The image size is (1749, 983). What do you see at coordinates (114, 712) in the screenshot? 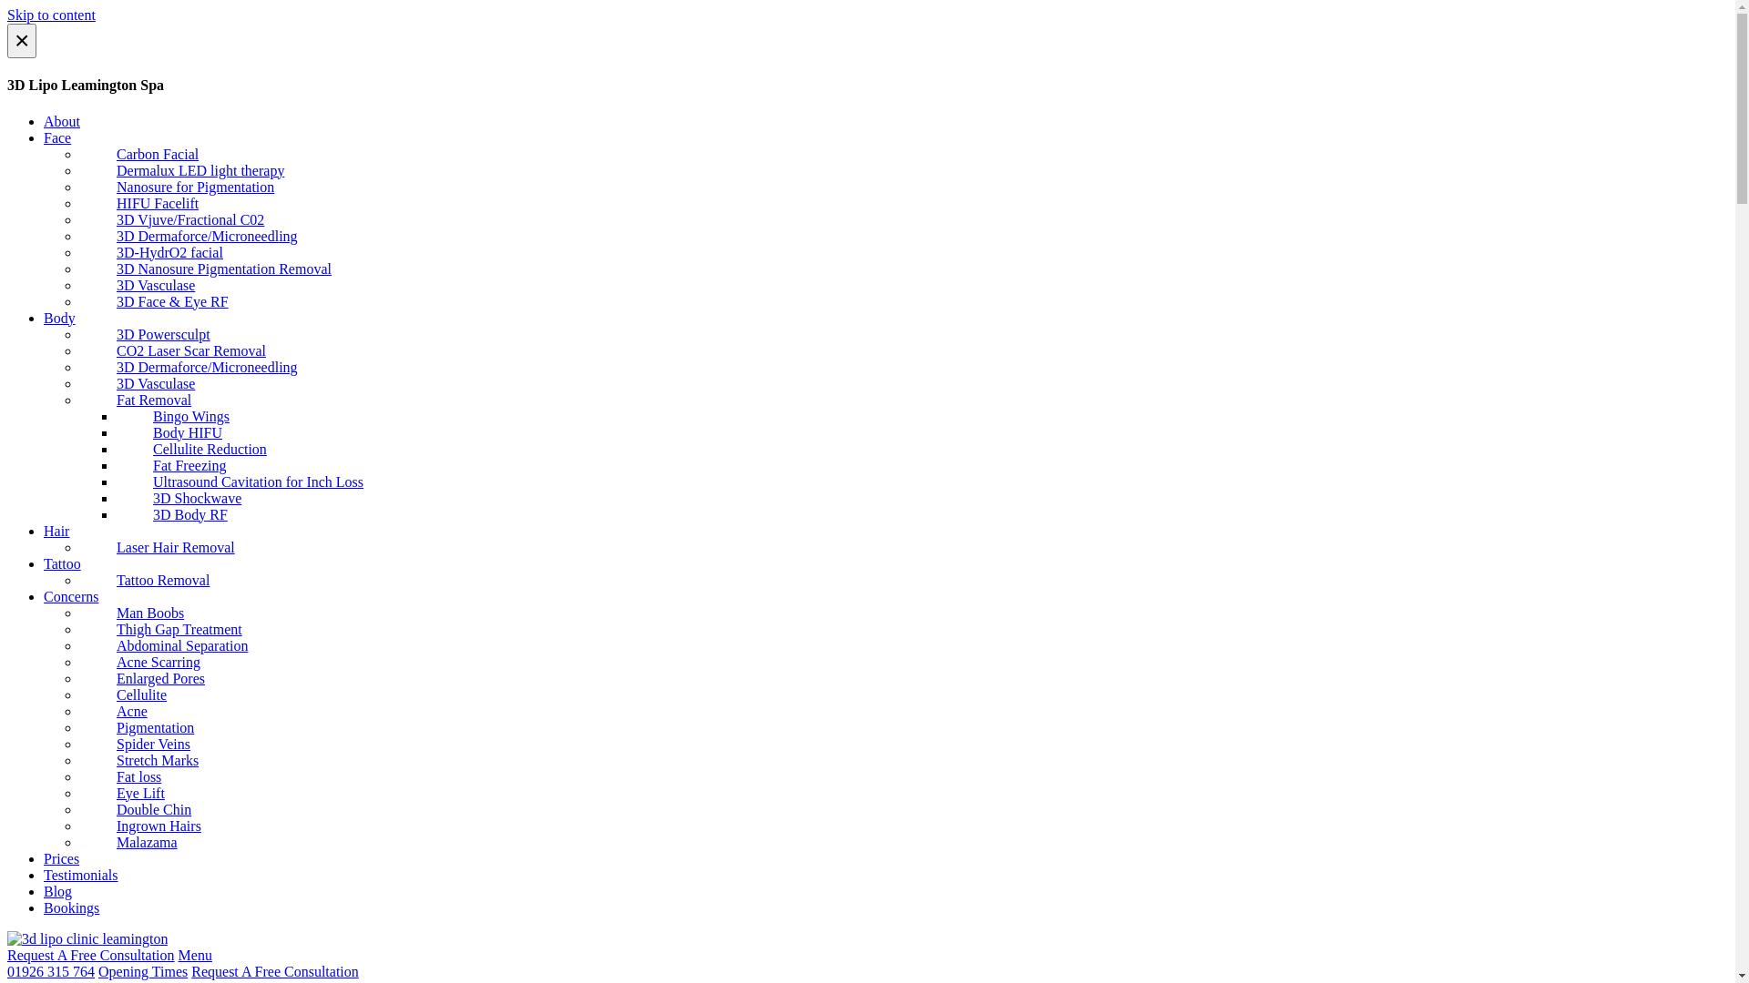
I see `Acne` at bounding box center [114, 712].